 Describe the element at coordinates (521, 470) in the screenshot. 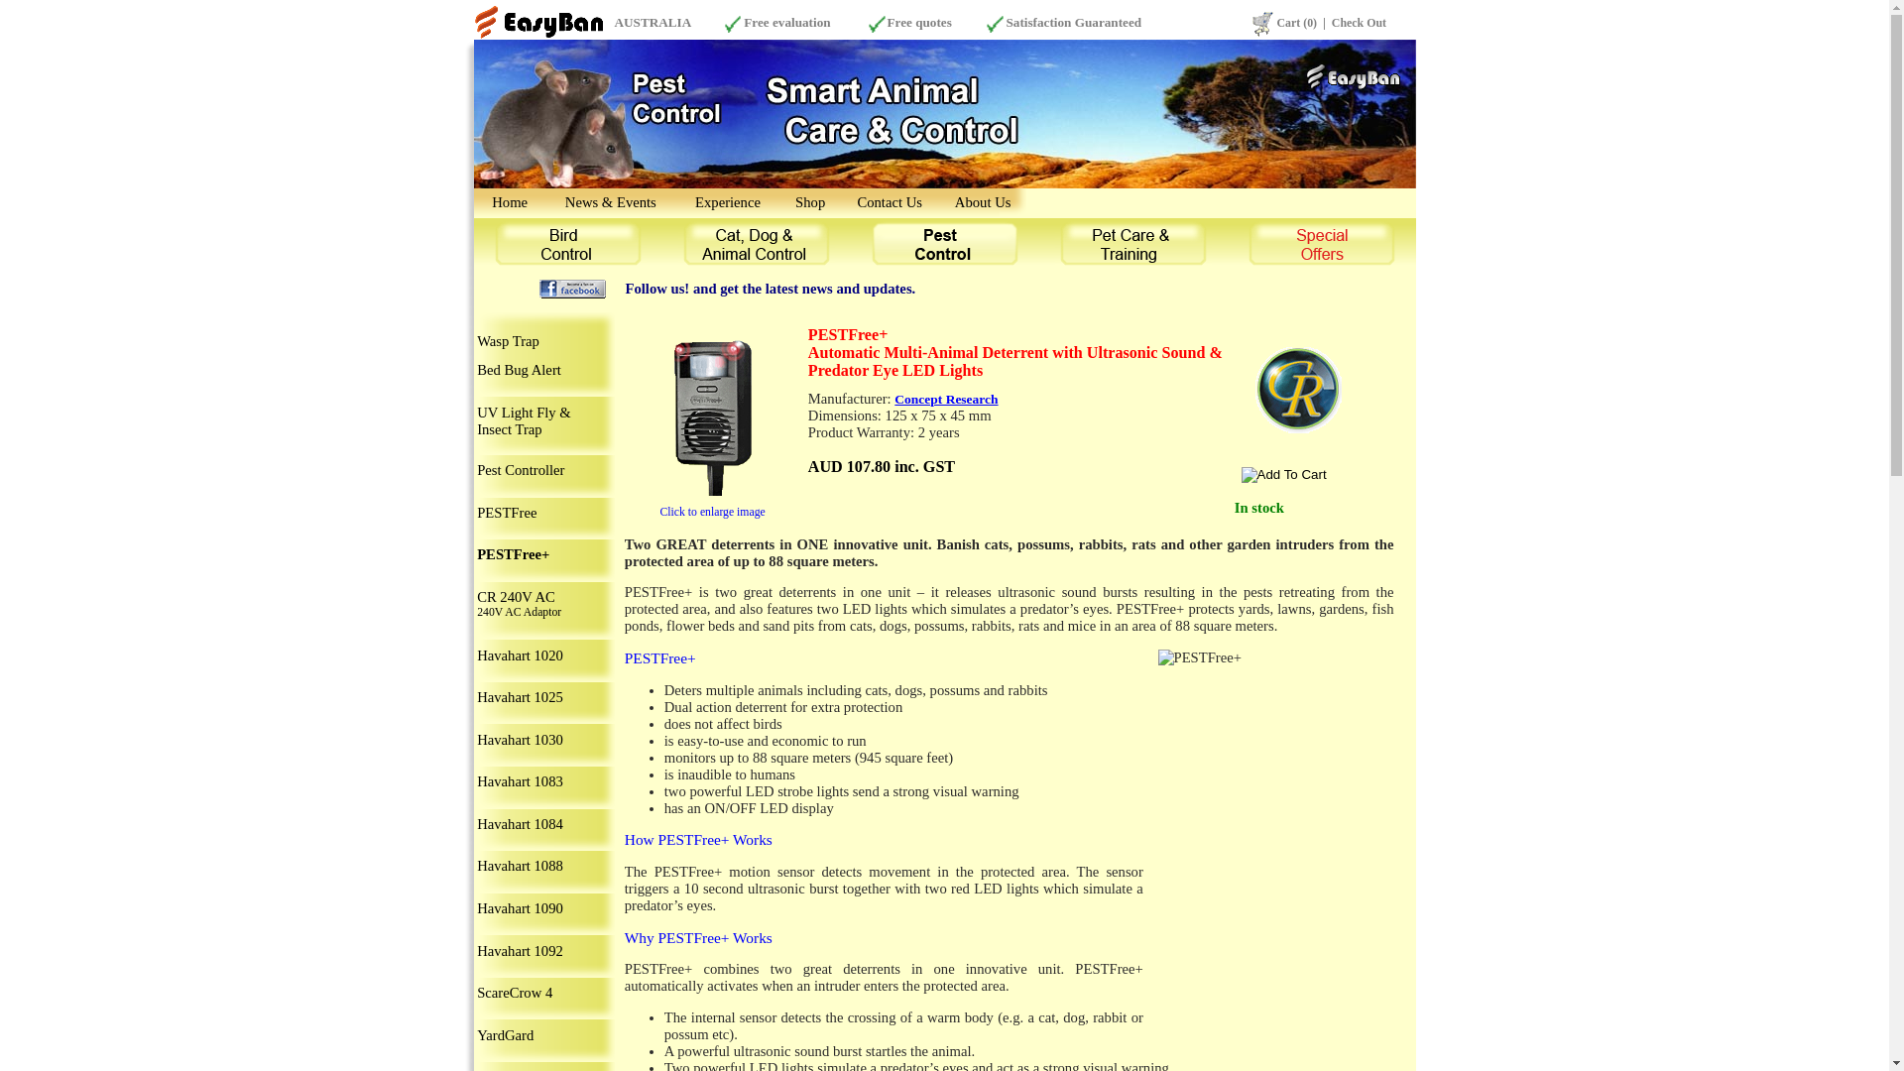

I see `Pest Controller` at that location.